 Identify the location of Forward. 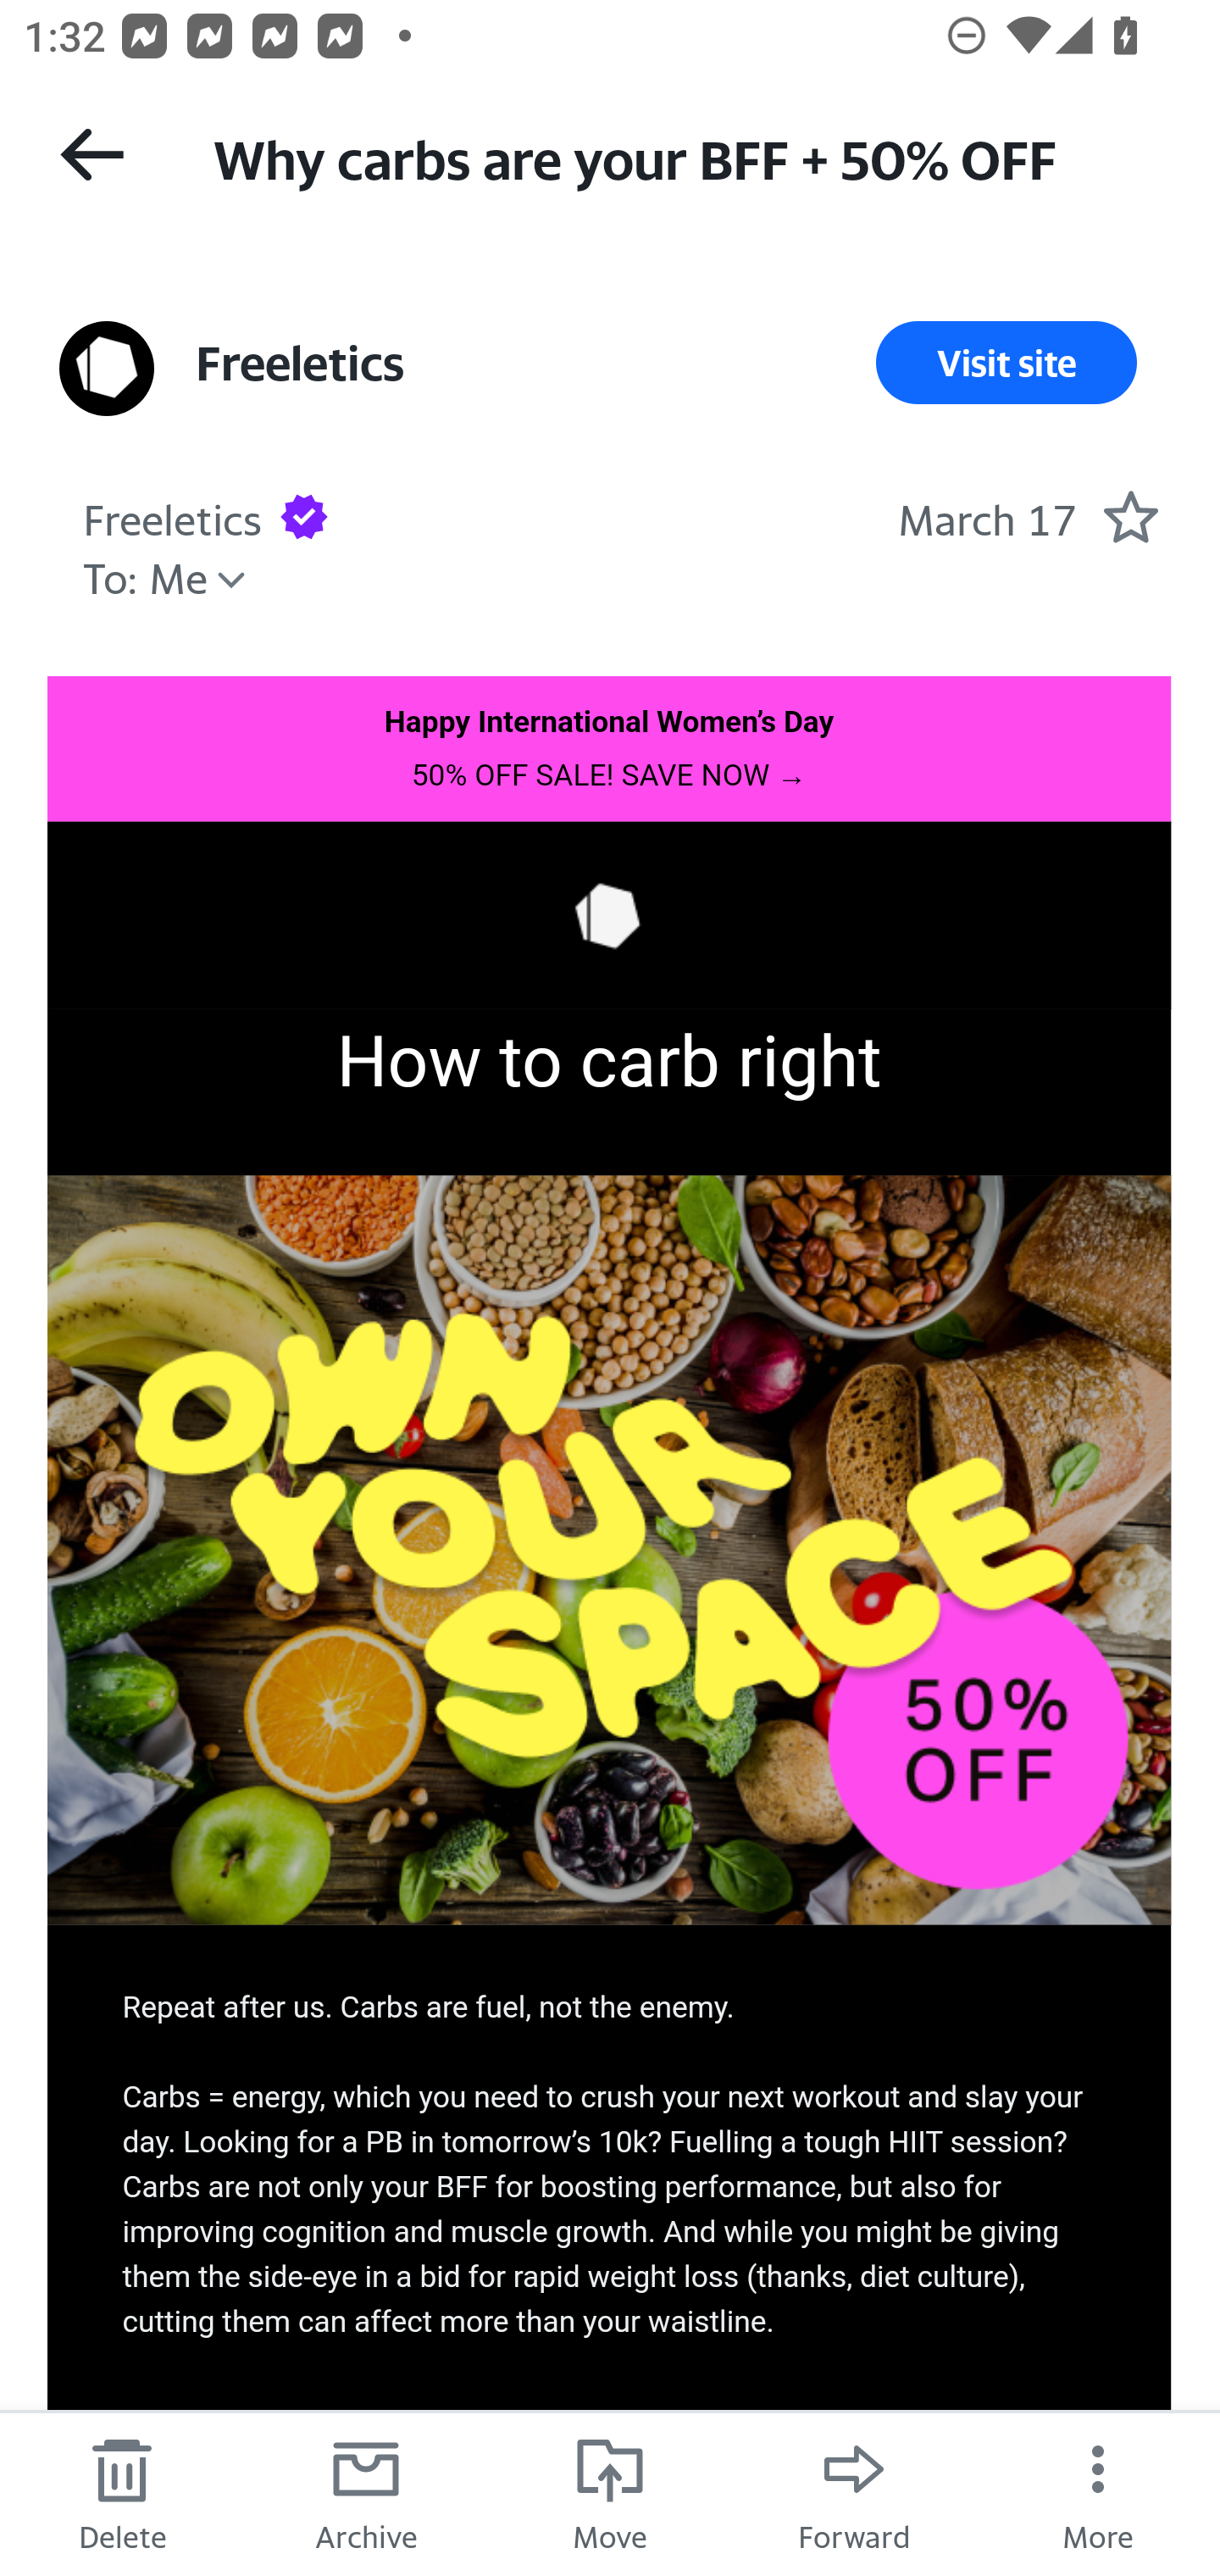
(854, 2493).